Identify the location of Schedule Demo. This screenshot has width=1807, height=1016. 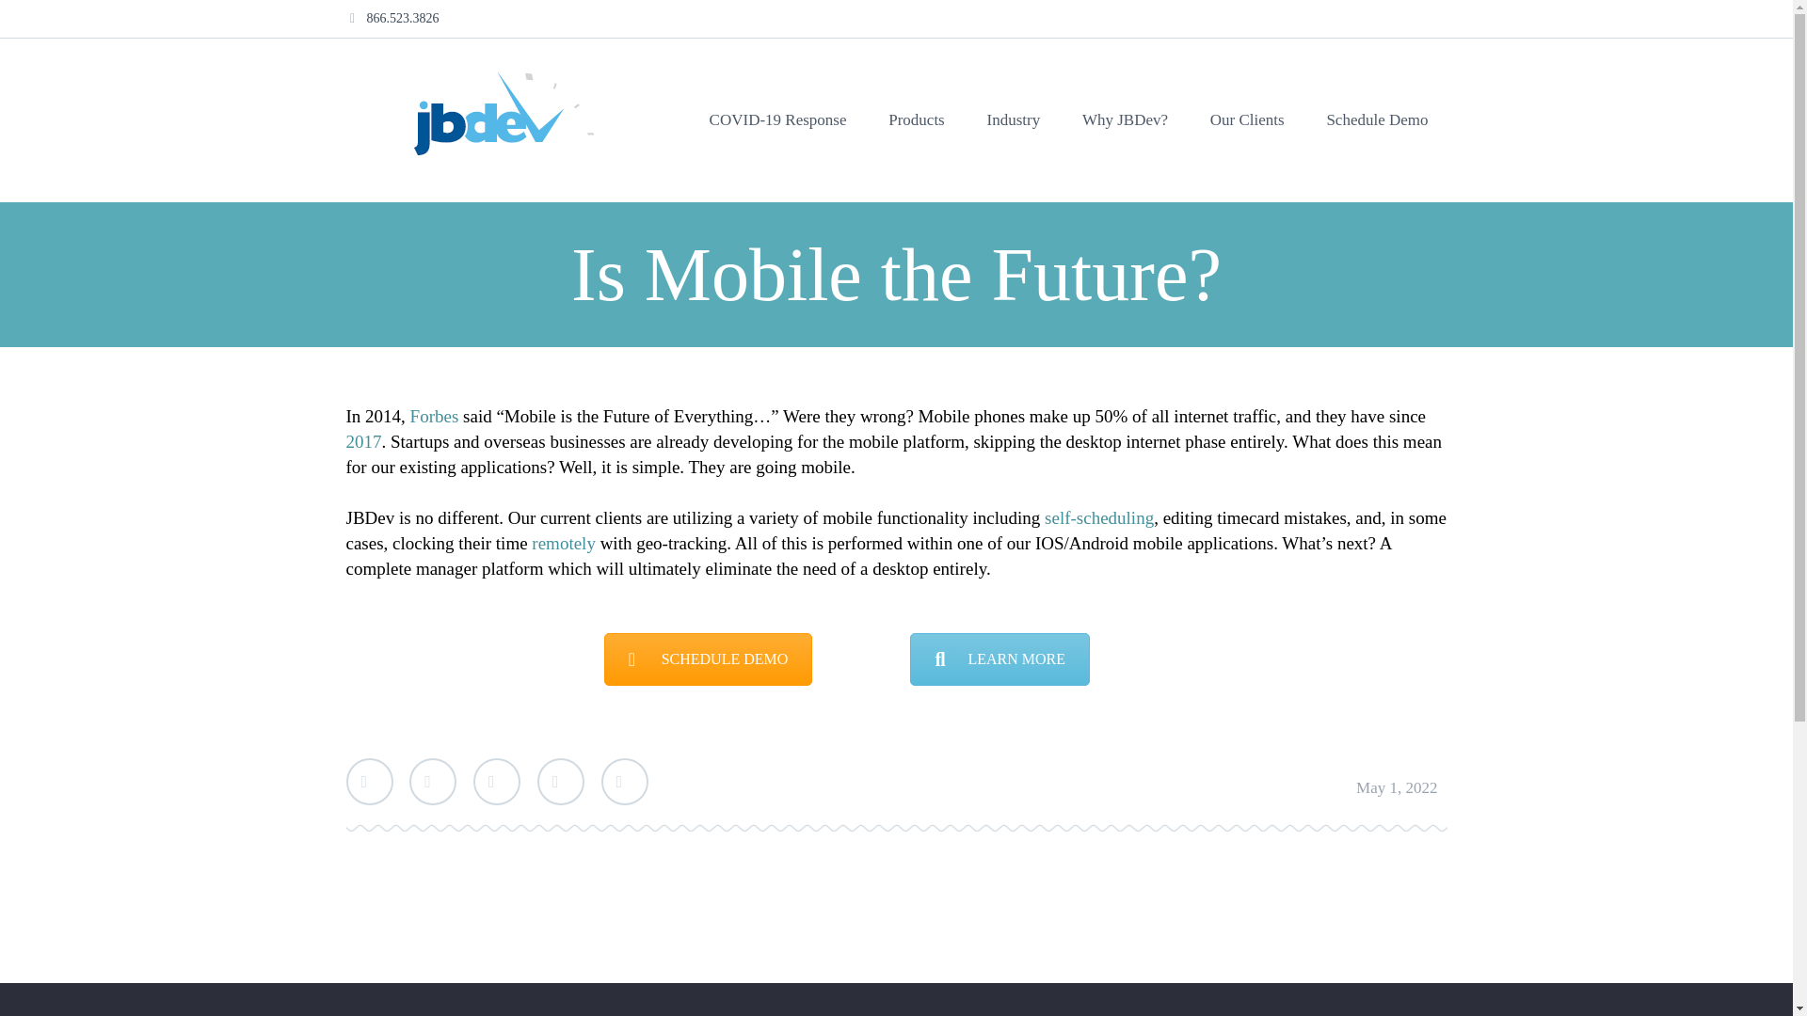
(1376, 120).